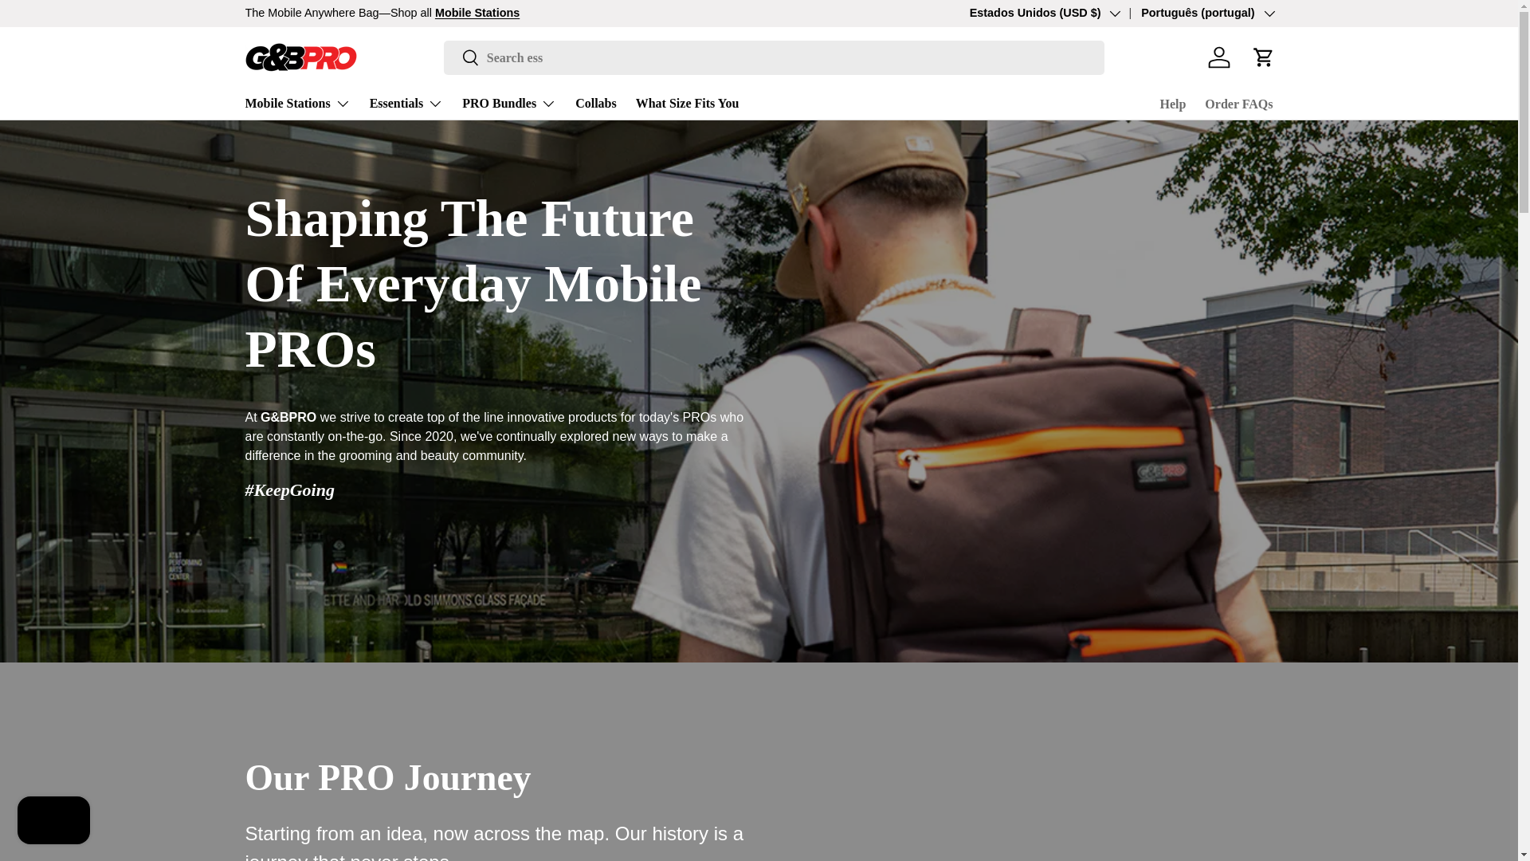  What do you see at coordinates (406, 104) in the screenshot?
I see `Essentials` at bounding box center [406, 104].